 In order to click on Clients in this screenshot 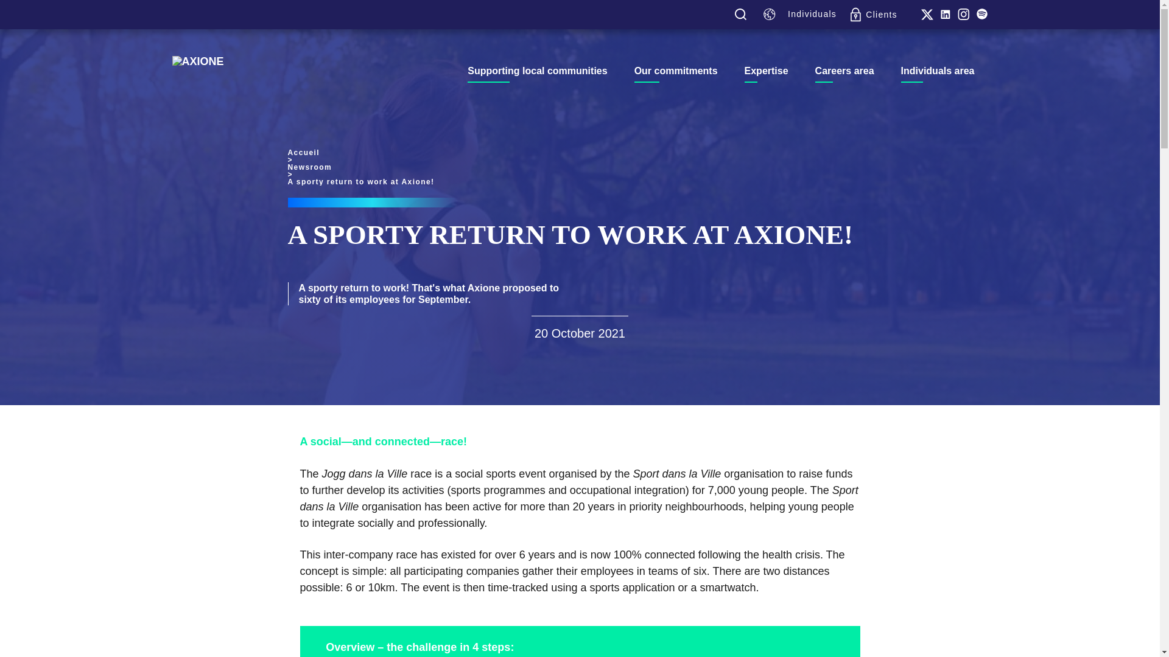, I will do `click(874, 14)`.